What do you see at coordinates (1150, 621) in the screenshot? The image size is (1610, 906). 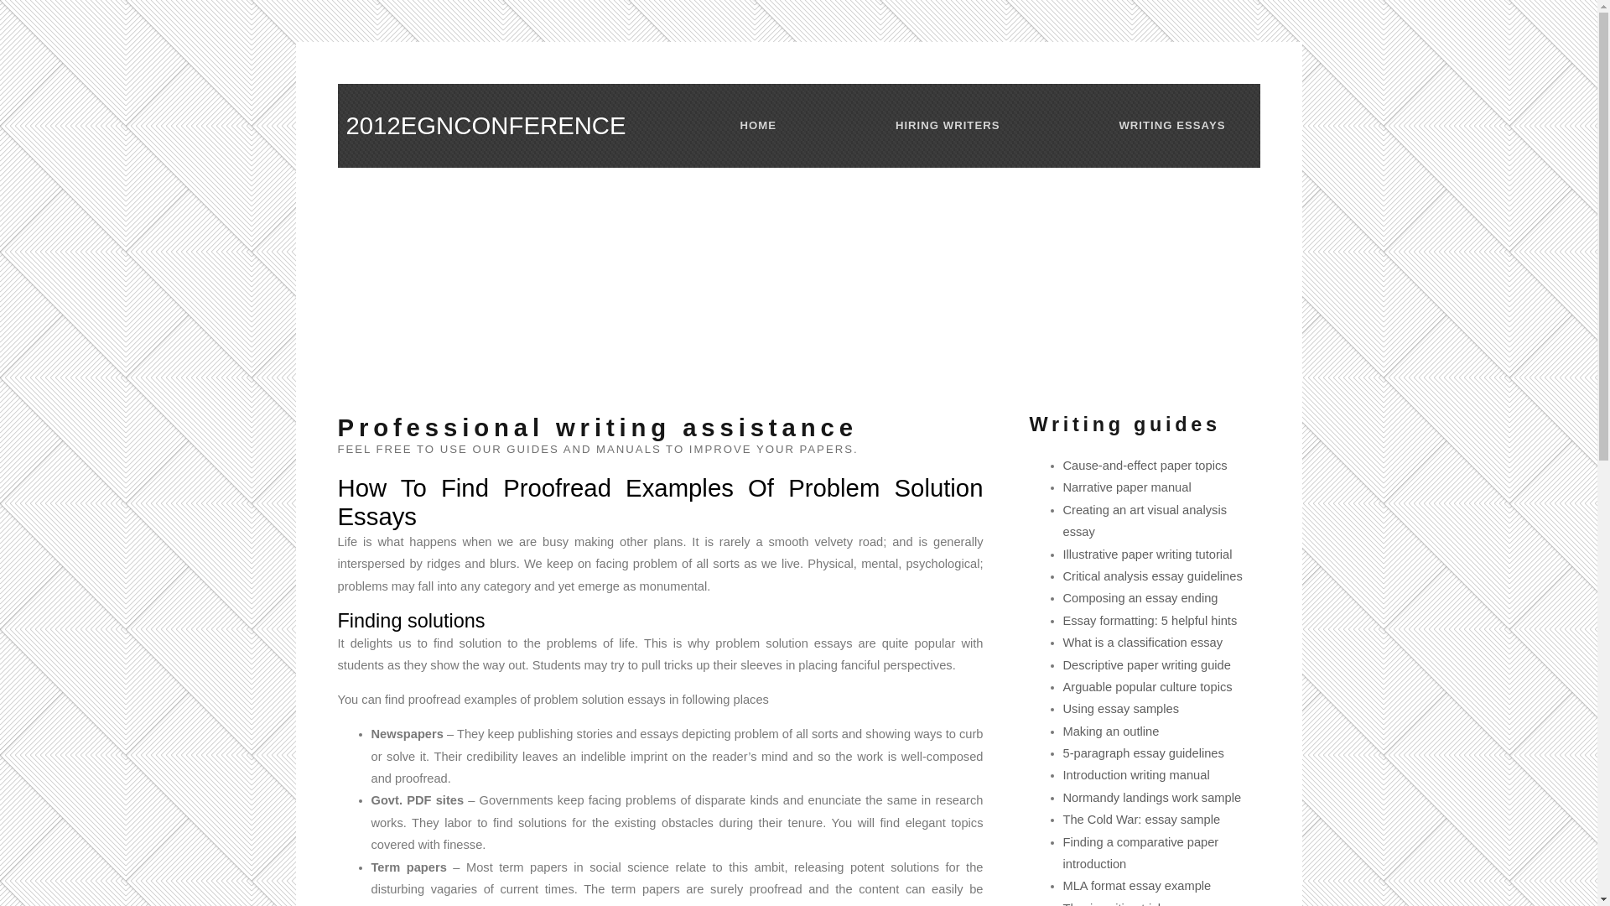 I see `Essay formatting: 5 helpful hints` at bounding box center [1150, 621].